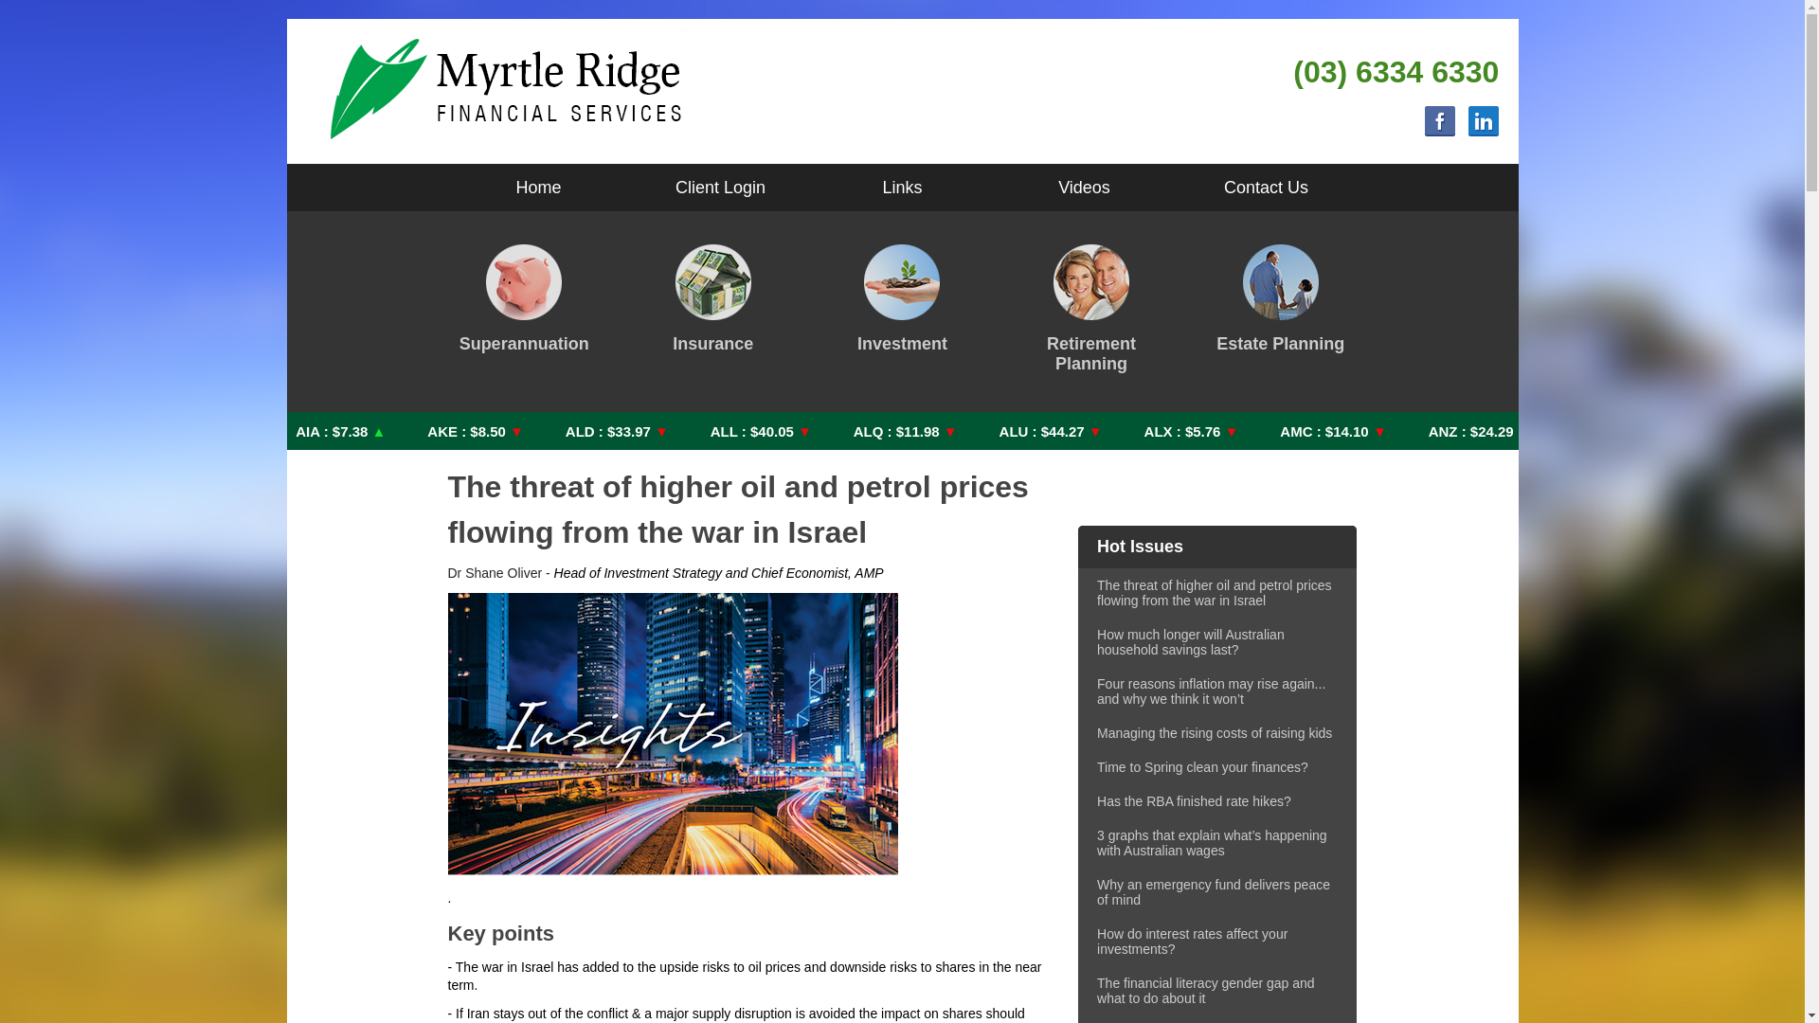  What do you see at coordinates (1084, 188) in the screenshot?
I see `Videos` at bounding box center [1084, 188].